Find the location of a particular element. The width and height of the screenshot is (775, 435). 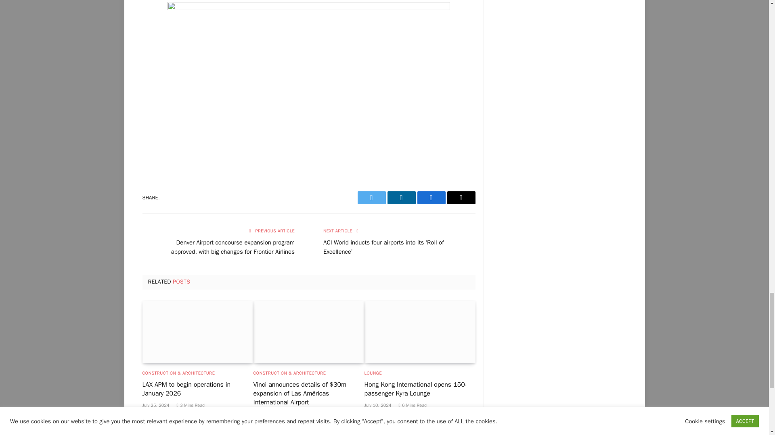

Share on LinkedIn is located at coordinates (401, 197).